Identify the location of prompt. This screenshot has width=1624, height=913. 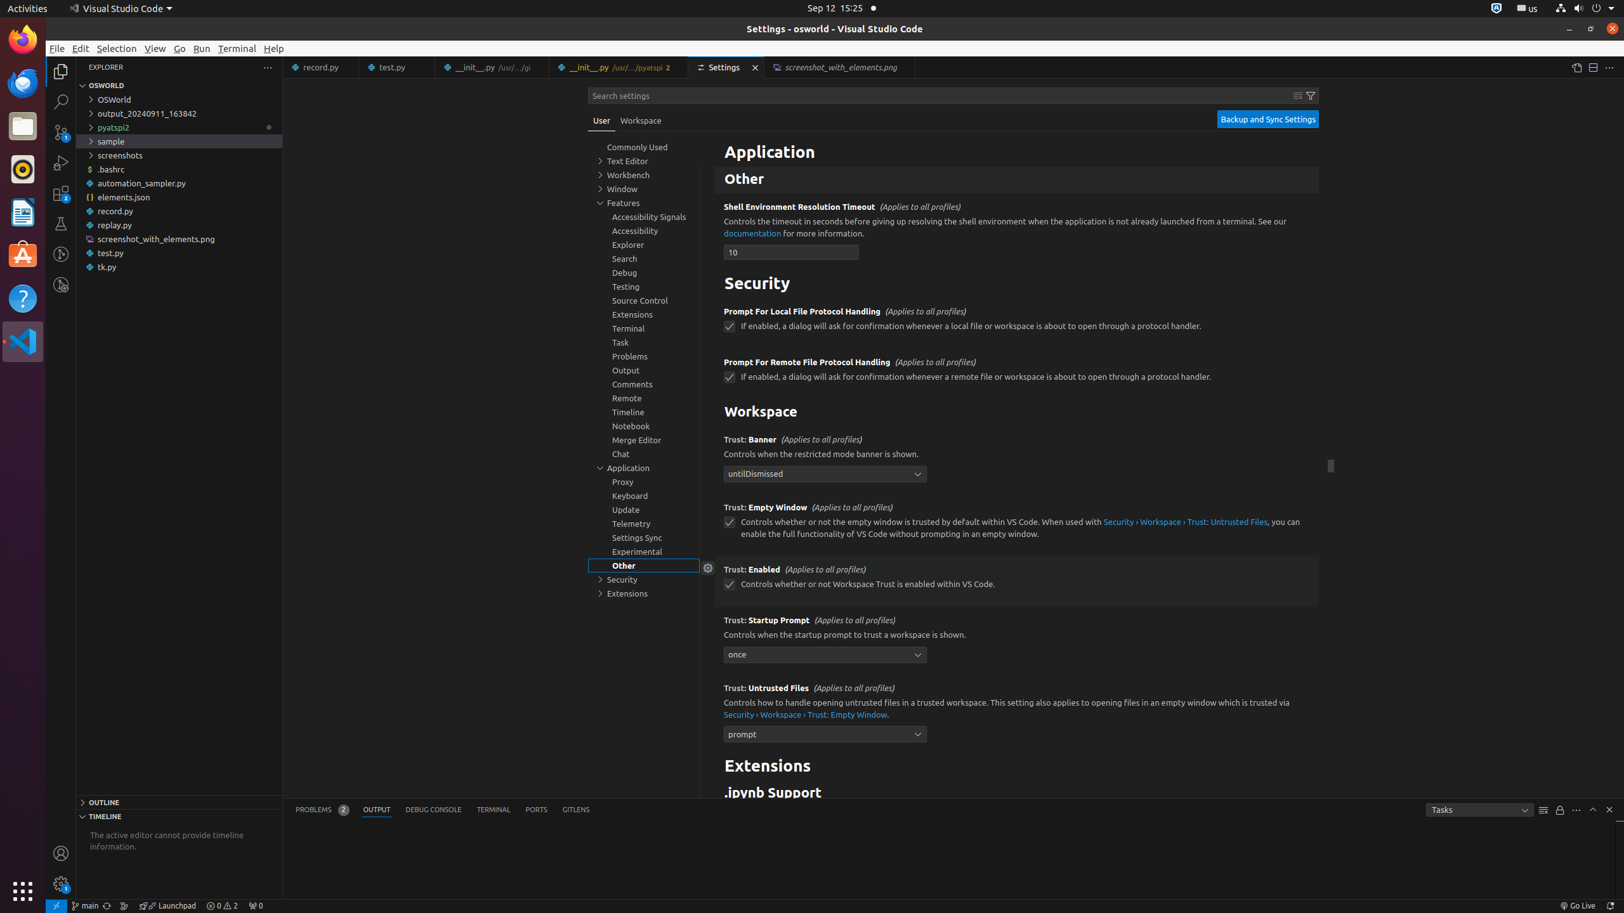
(825, 734).